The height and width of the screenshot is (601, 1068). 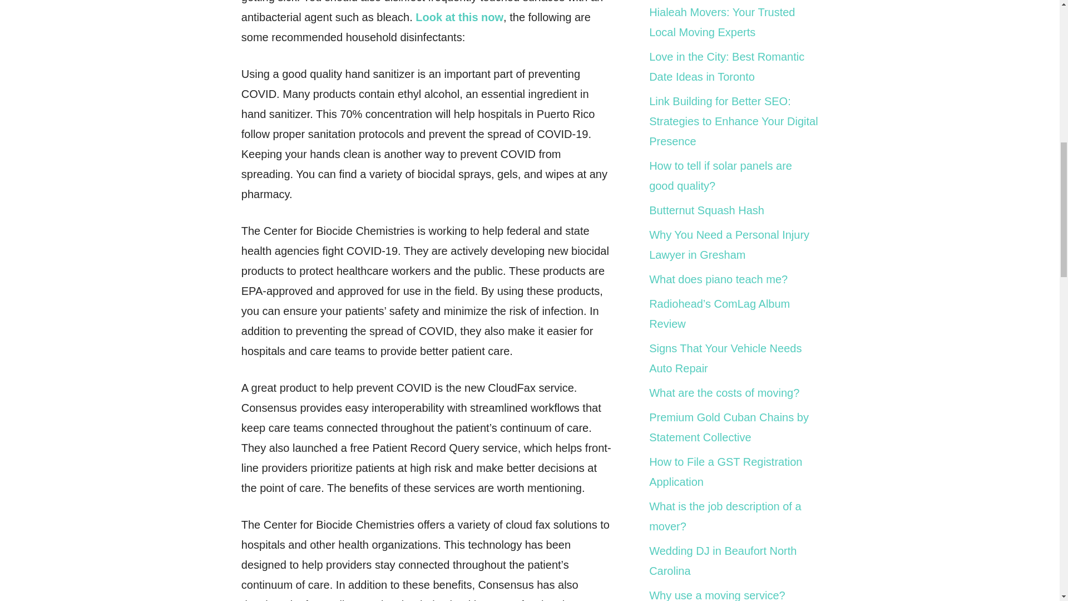 What do you see at coordinates (719, 279) in the screenshot?
I see `What does piano teach me?` at bounding box center [719, 279].